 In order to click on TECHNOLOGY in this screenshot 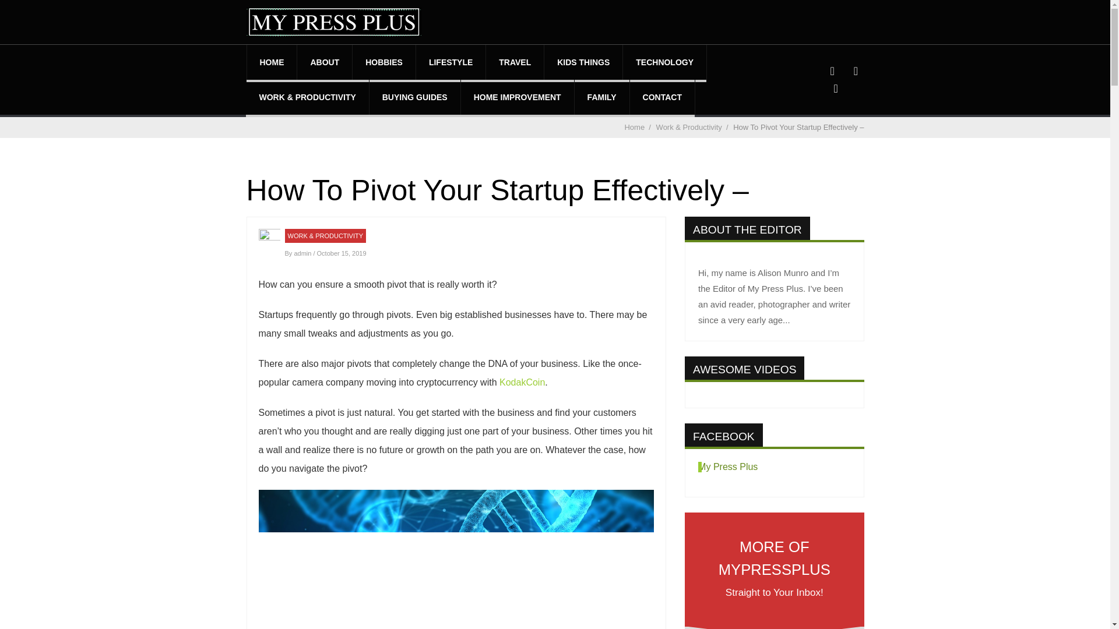, I will do `click(664, 62)`.